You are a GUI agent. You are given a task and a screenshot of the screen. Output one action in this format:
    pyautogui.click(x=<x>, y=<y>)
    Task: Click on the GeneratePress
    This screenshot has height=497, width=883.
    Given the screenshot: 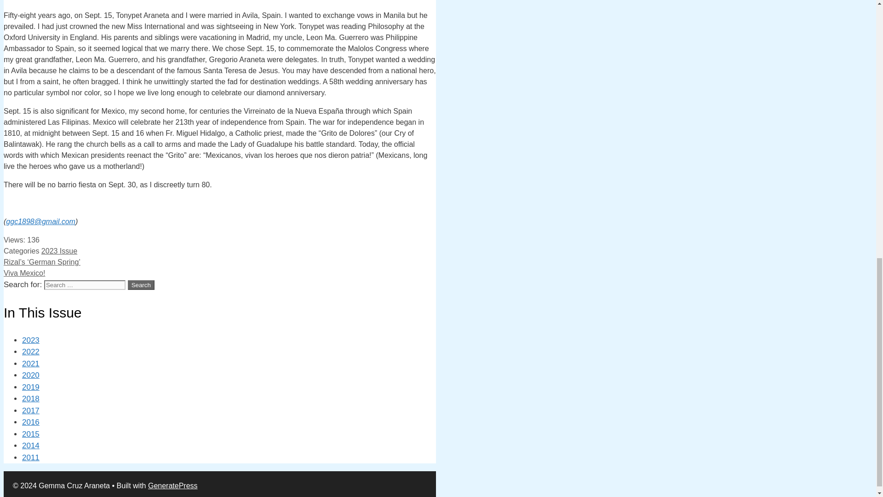 What is the action you would take?
    pyautogui.click(x=173, y=485)
    